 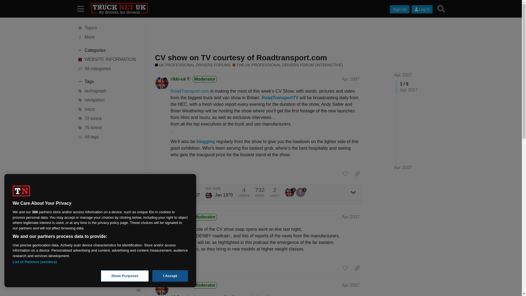 I want to click on This user is a moderator, so click(x=189, y=79).